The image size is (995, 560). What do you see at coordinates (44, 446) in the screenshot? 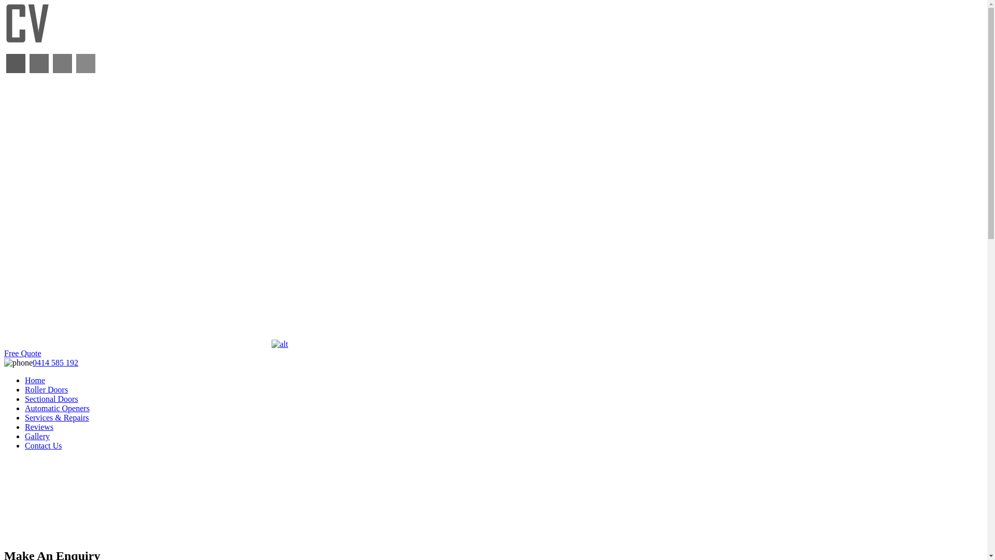
I see `Contact Us` at bounding box center [44, 446].